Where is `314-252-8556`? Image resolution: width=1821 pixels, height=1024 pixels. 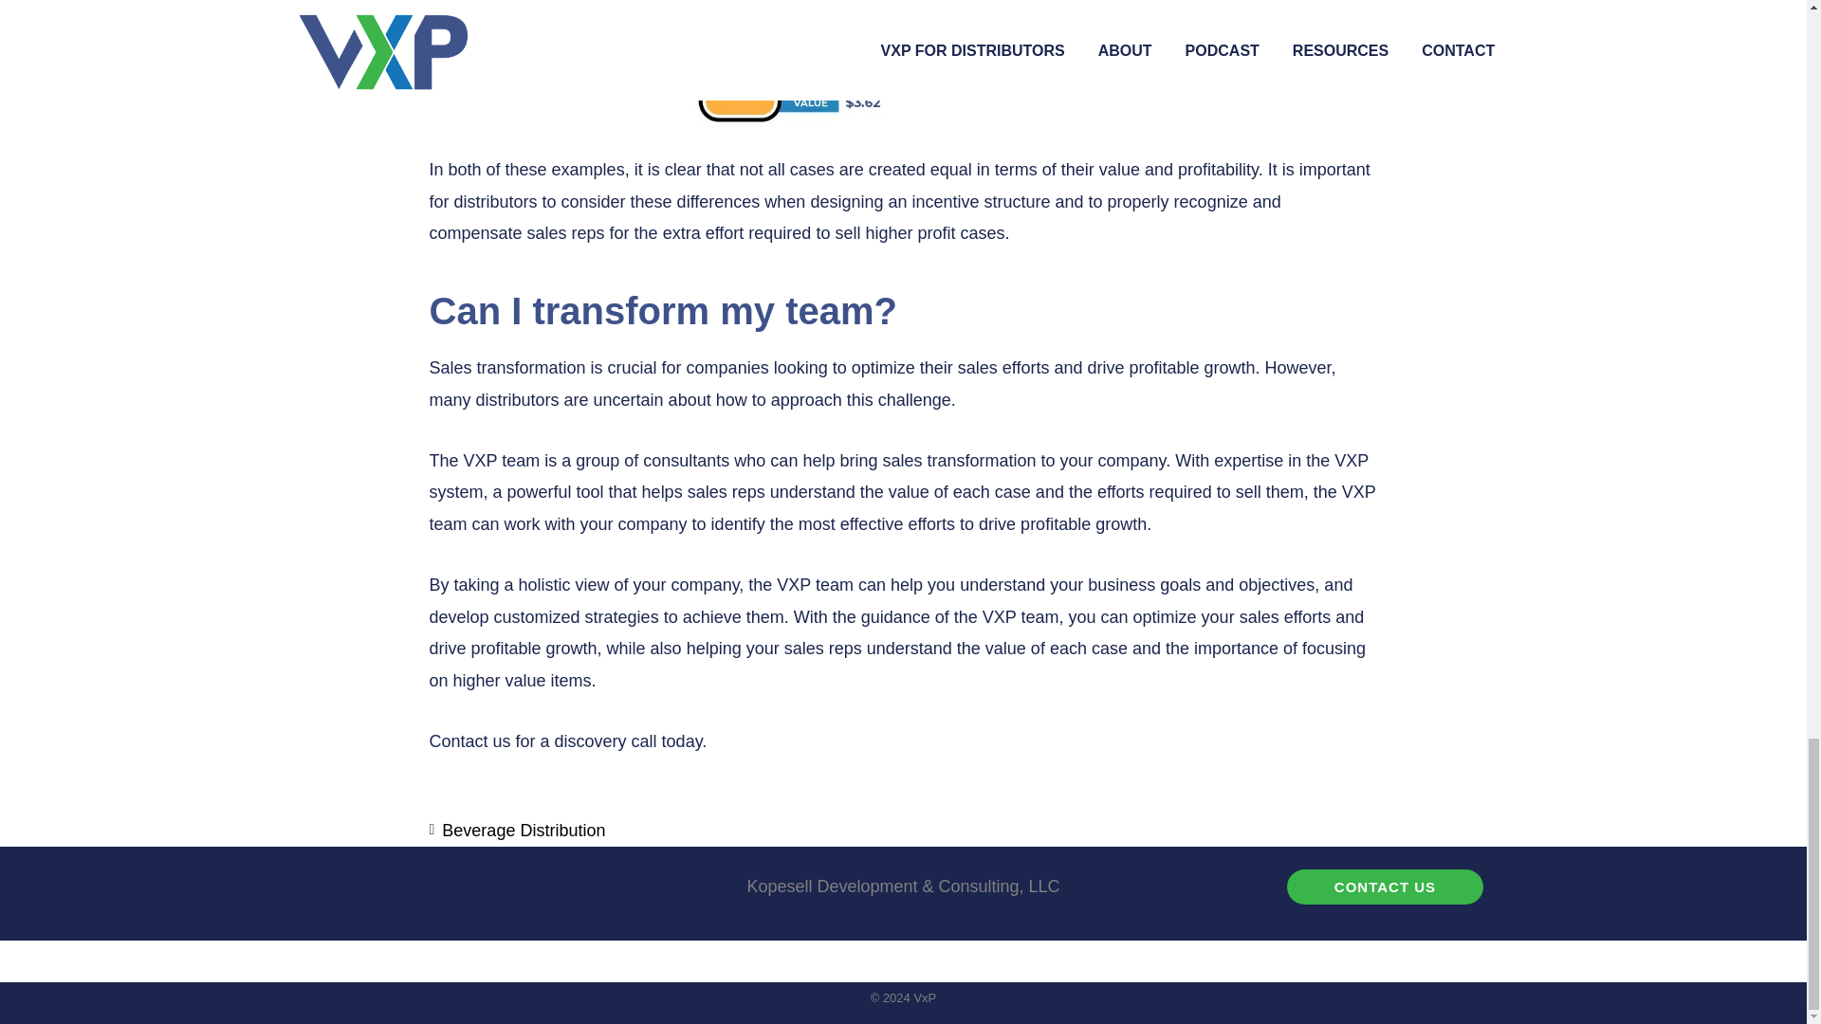 314-252-8556 is located at coordinates (903, 910).